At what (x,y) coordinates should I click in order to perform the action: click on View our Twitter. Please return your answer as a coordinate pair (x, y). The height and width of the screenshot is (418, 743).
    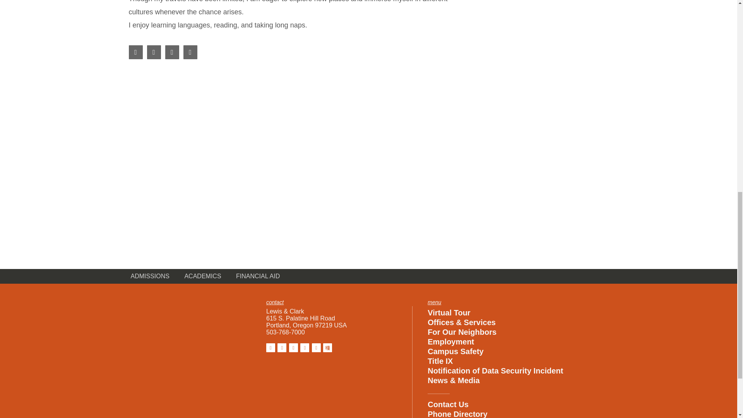
    Looking at the image, I should click on (293, 348).